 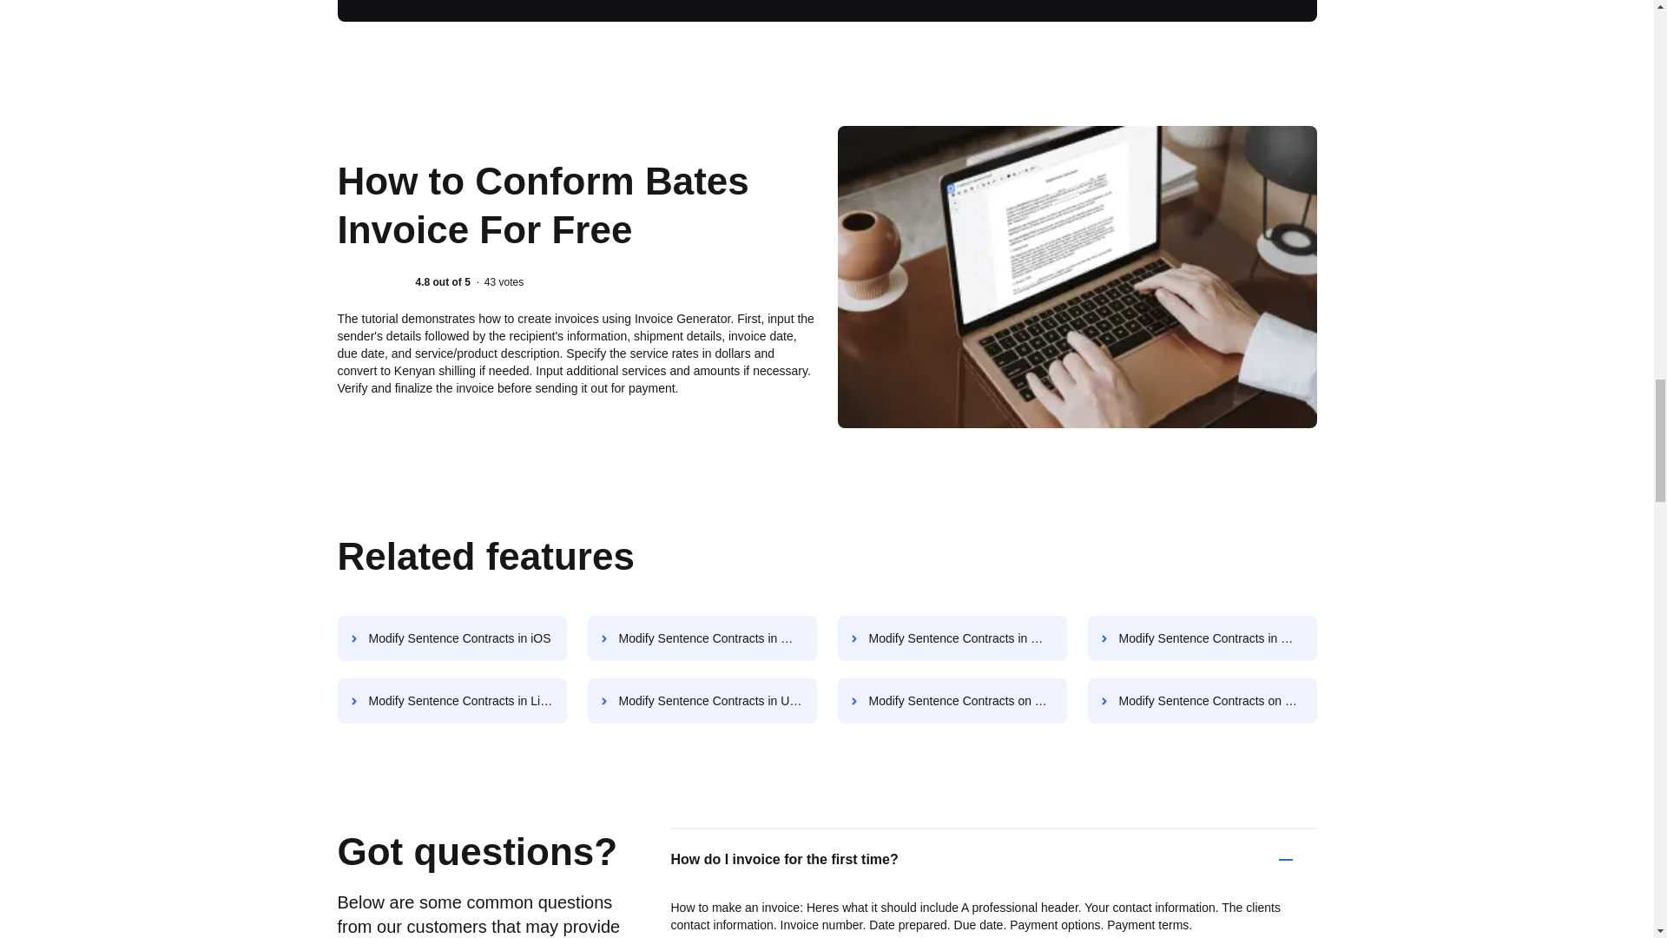 What do you see at coordinates (451, 700) in the screenshot?
I see `Modify Sentence Contracts in Linux` at bounding box center [451, 700].